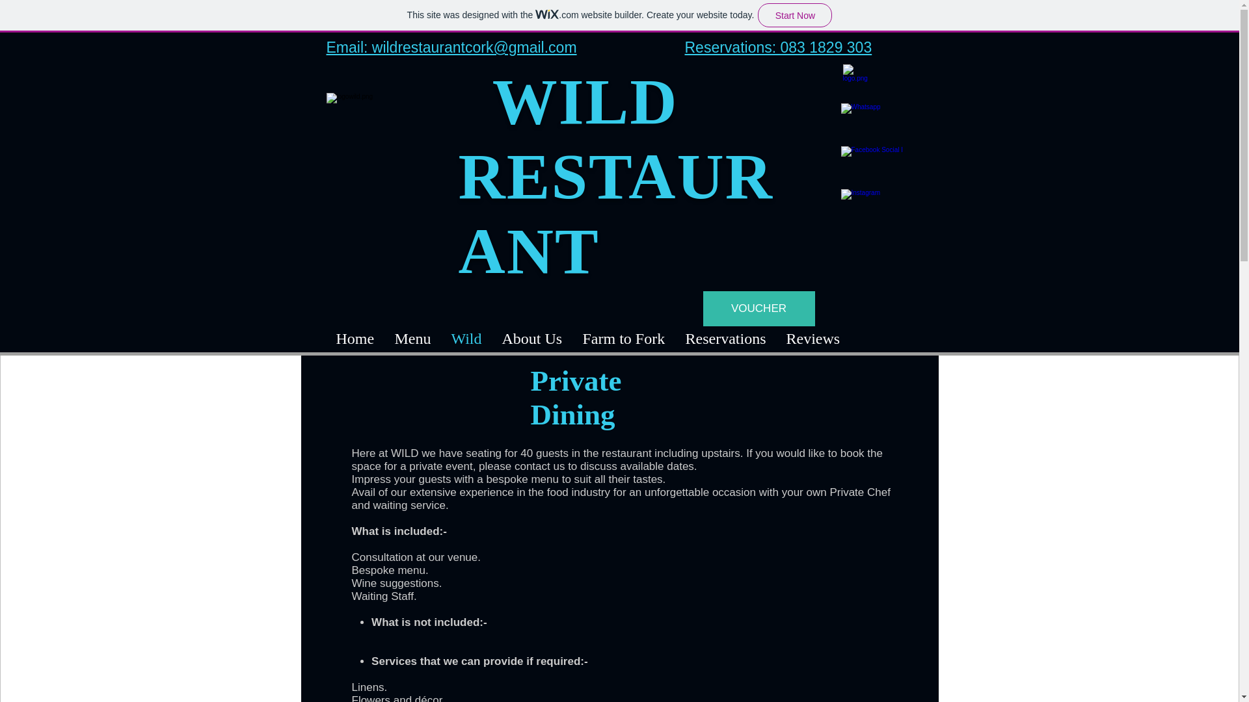 The height and width of the screenshot is (702, 1249). What do you see at coordinates (412, 339) in the screenshot?
I see `Menu` at bounding box center [412, 339].